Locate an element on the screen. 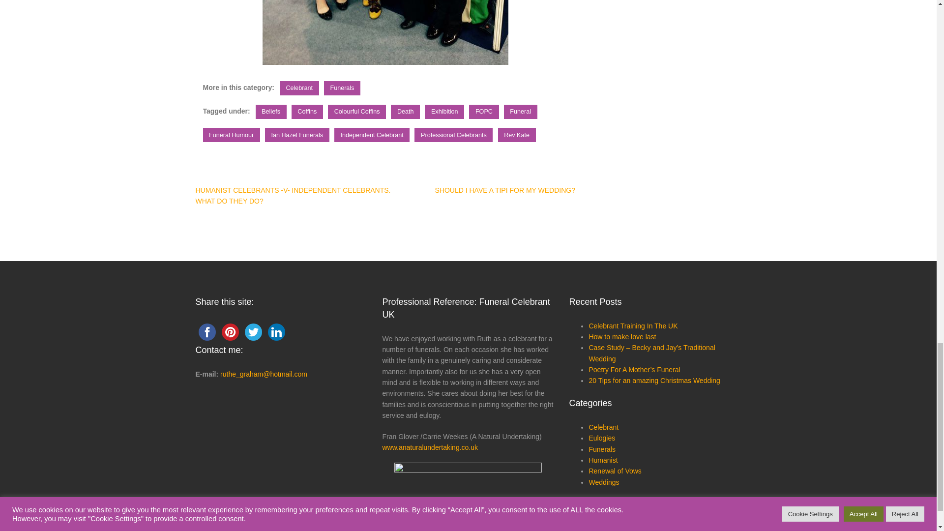 The image size is (944, 531). Professional Celebrants is located at coordinates (453, 135).